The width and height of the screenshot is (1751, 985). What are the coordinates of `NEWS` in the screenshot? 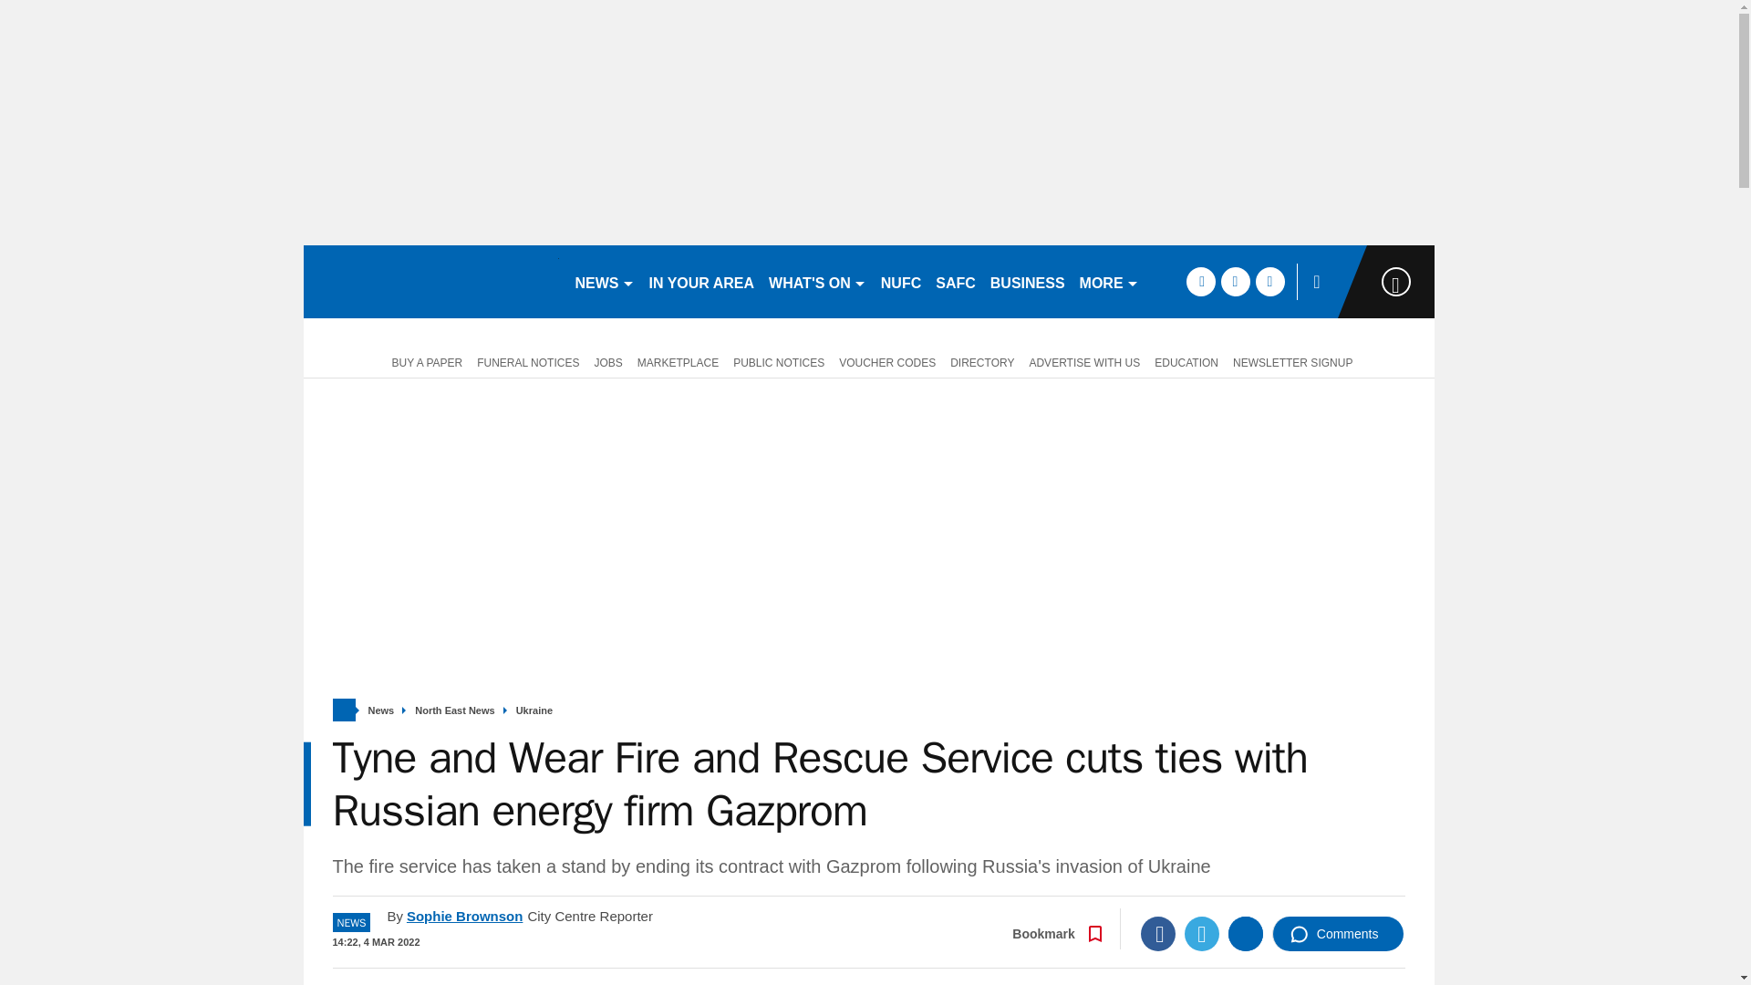 It's located at (604, 281).